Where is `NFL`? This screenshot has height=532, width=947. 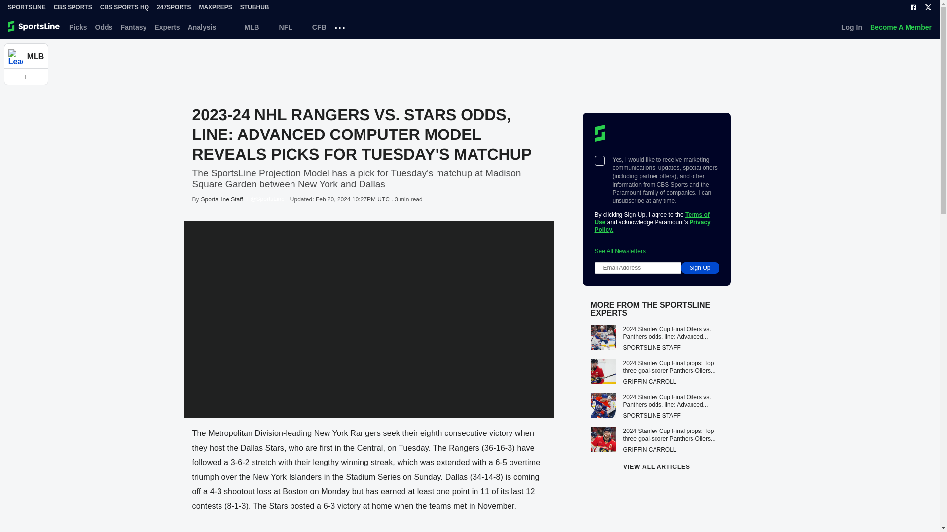 NFL is located at coordinates (280, 27).